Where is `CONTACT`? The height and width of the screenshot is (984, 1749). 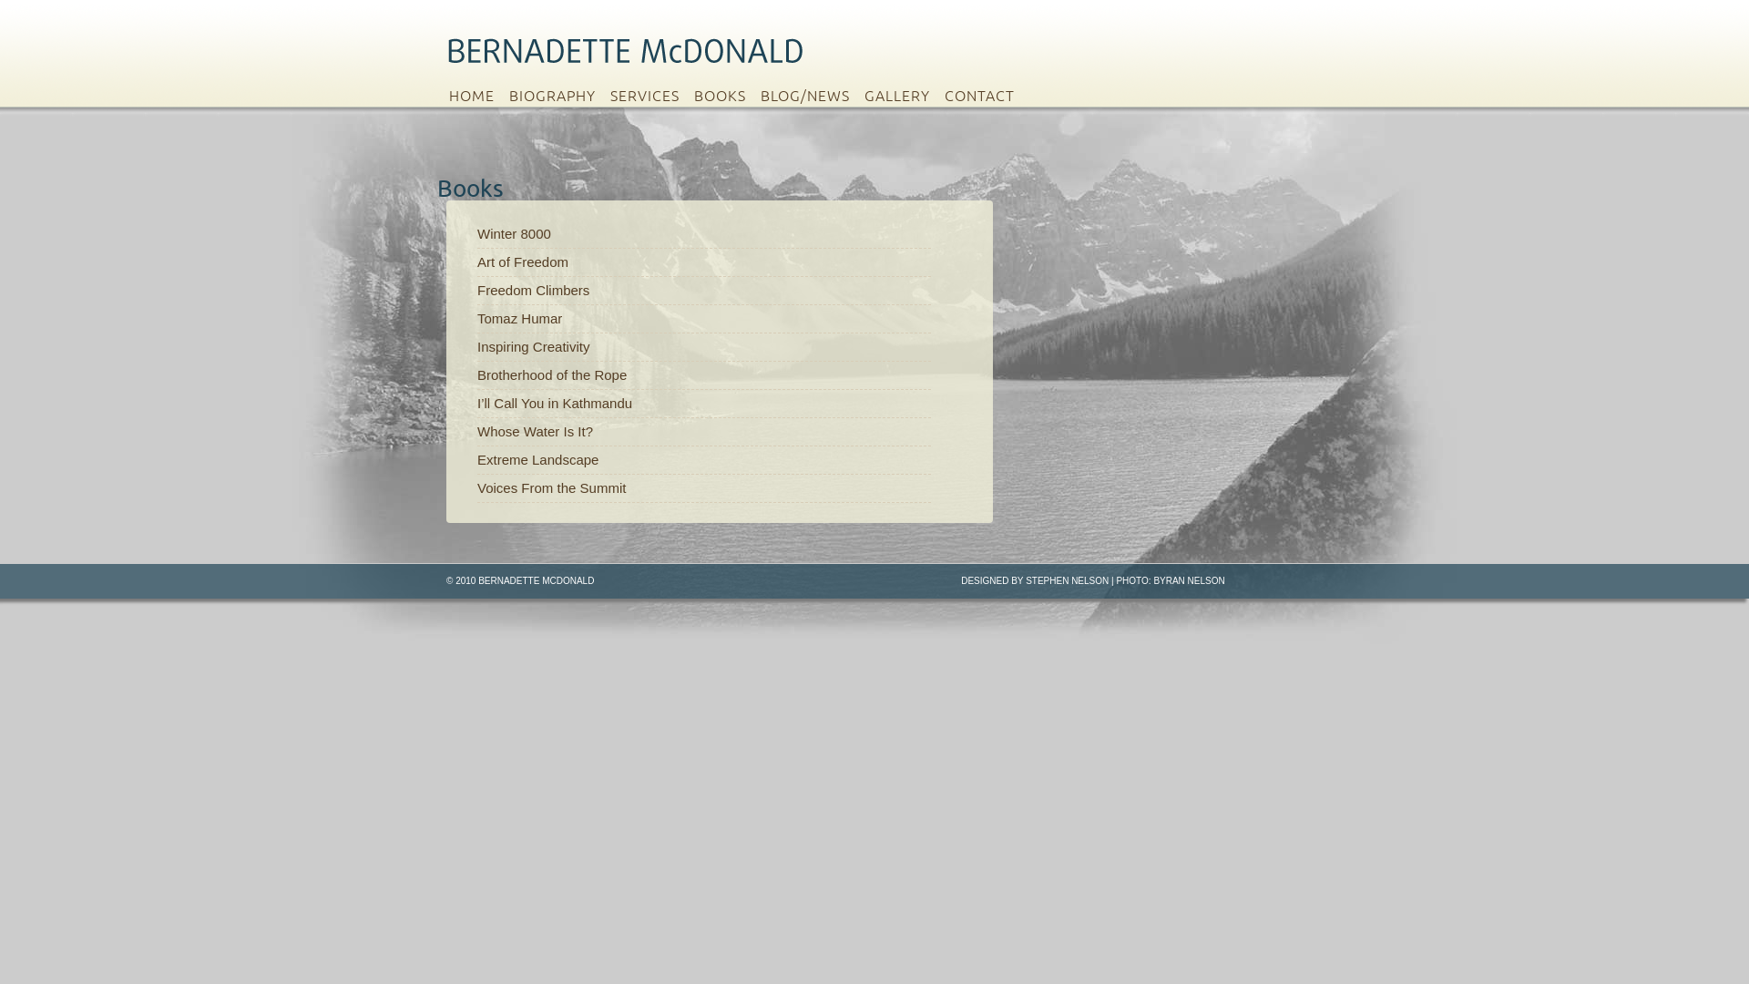
CONTACT is located at coordinates (984, 95).